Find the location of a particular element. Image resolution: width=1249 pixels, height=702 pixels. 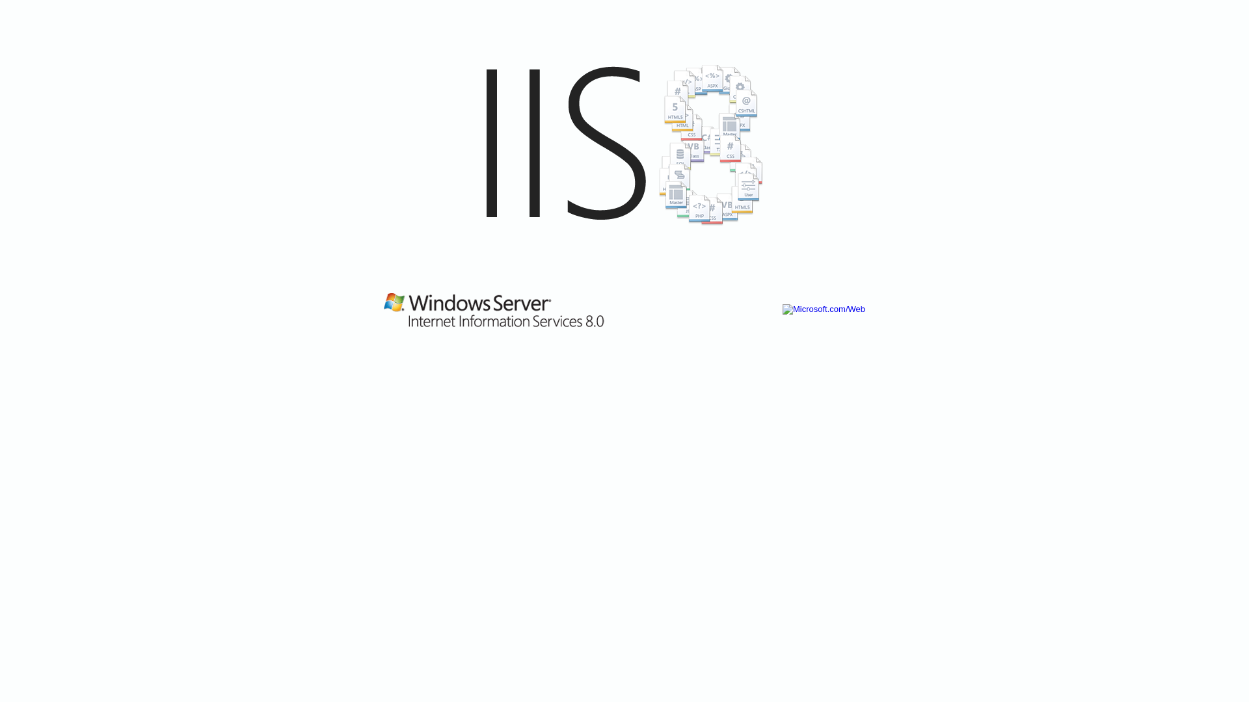

microsoft.com/web is located at coordinates (624, 179).